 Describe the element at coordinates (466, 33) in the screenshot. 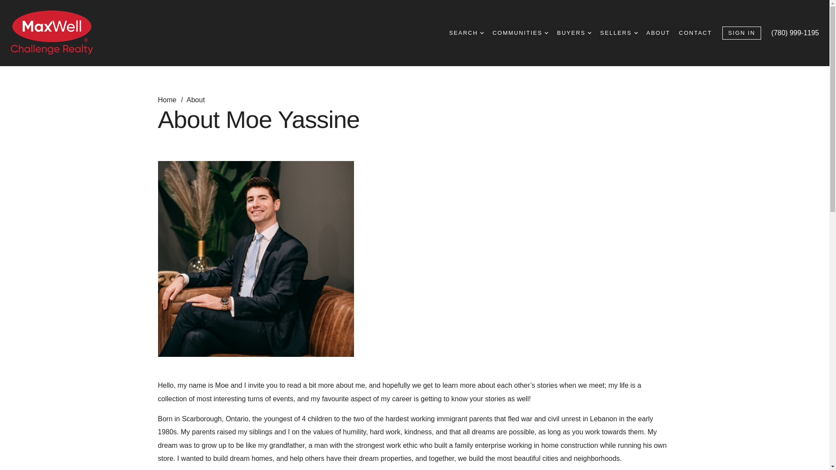

I see `SEARCH DROPDOWN ARROW` at that location.